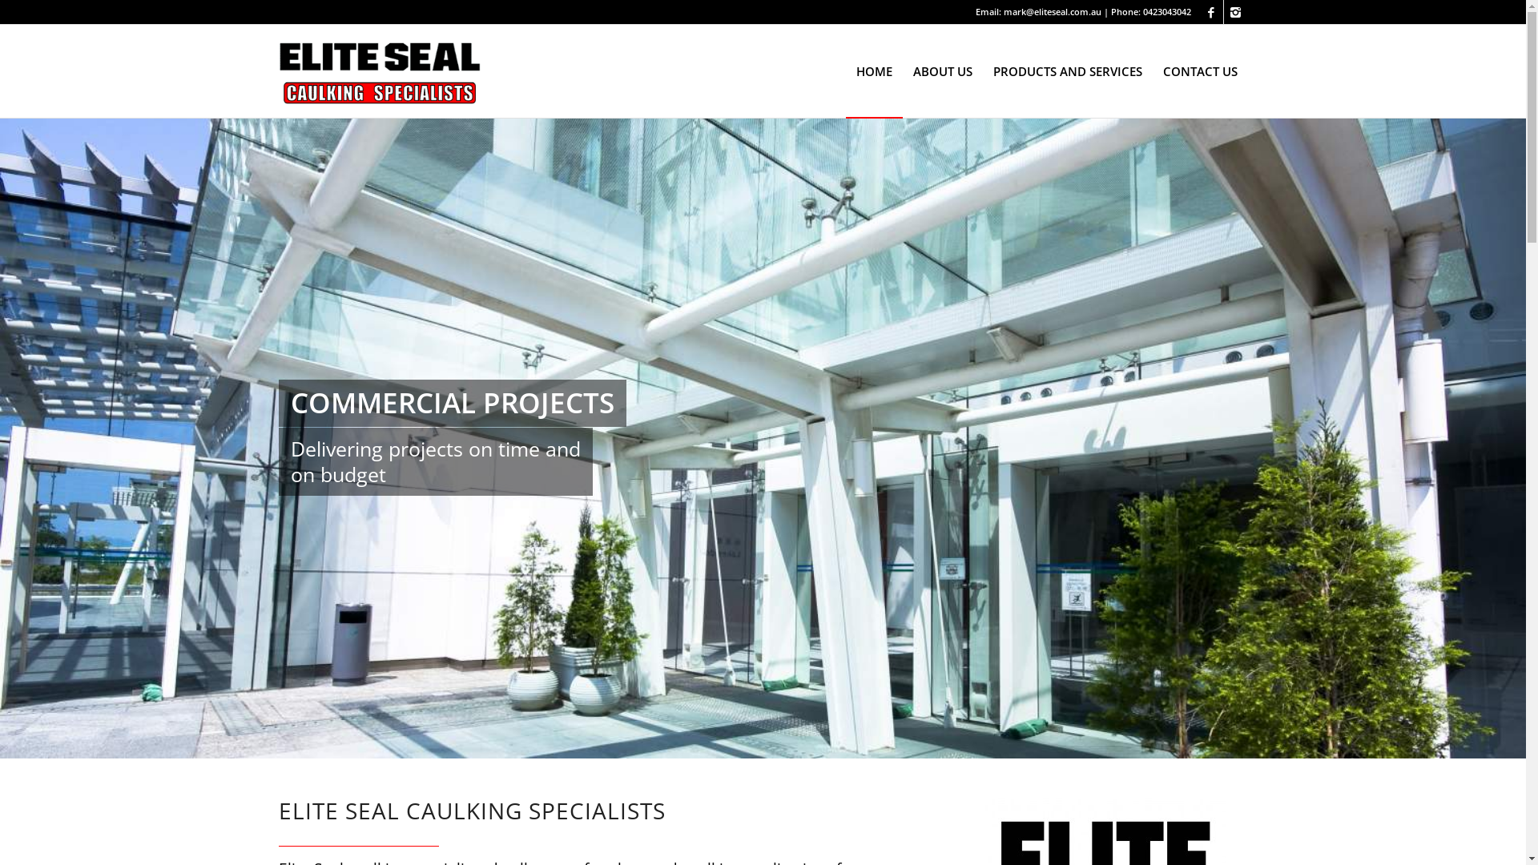 The height and width of the screenshot is (865, 1538). Describe the element at coordinates (1200, 71) in the screenshot. I see `CONTACT US` at that location.